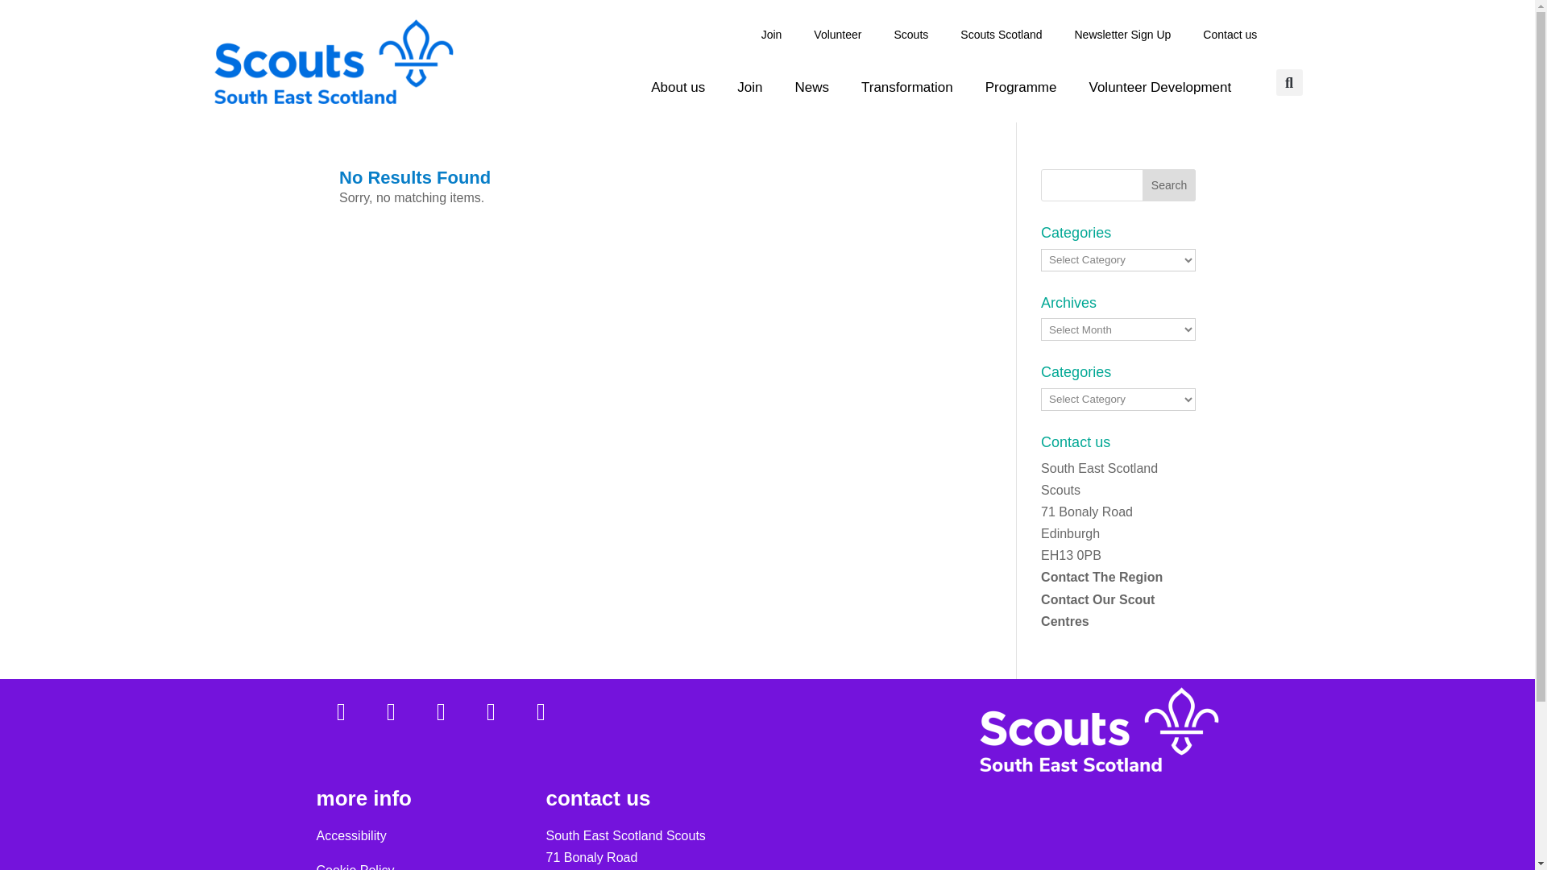 This screenshot has height=870, width=1547. Describe the element at coordinates (772, 34) in the screenshot. I see `Join` at that location.